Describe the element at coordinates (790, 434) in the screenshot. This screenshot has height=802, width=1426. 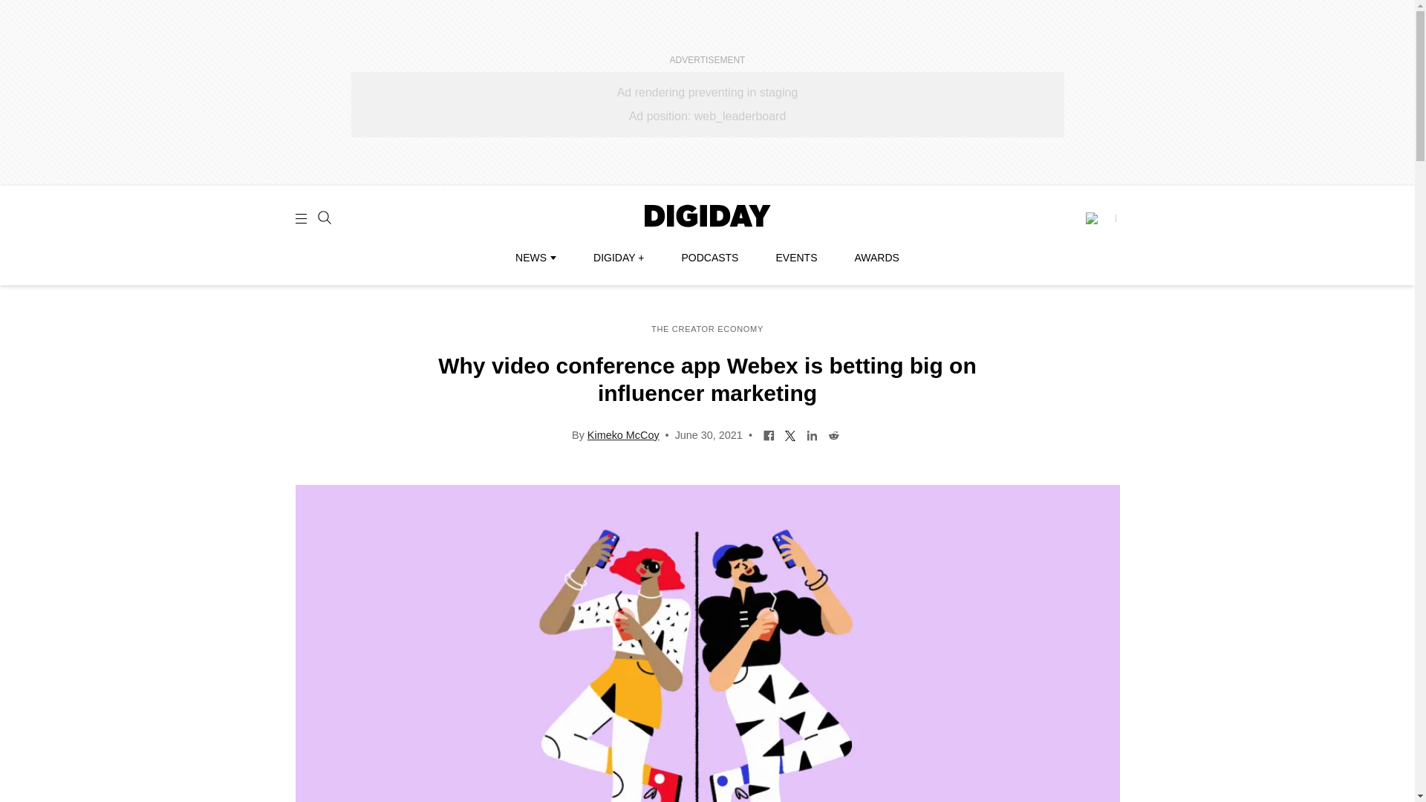
I see `Share on Twitter` at that location.